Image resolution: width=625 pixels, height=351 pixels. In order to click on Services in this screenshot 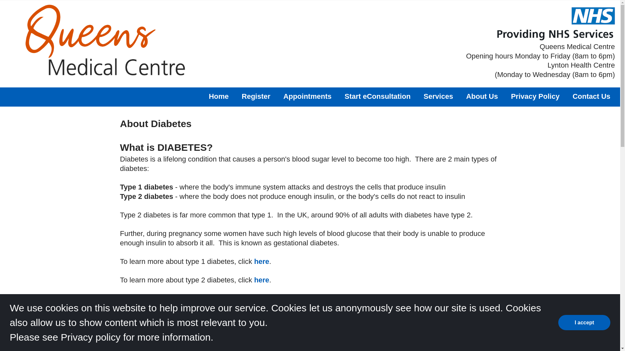, I will do `click(438, 96)`.